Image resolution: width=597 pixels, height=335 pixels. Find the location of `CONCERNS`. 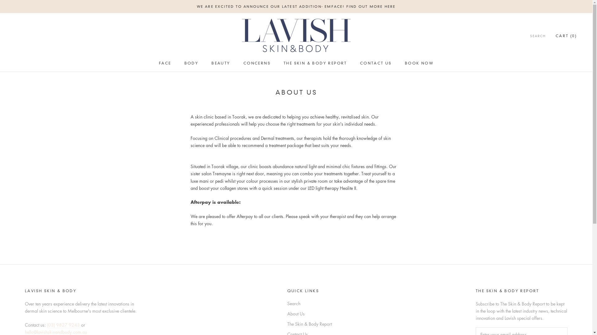

CONCERNS is located at coordinates (257, 63).